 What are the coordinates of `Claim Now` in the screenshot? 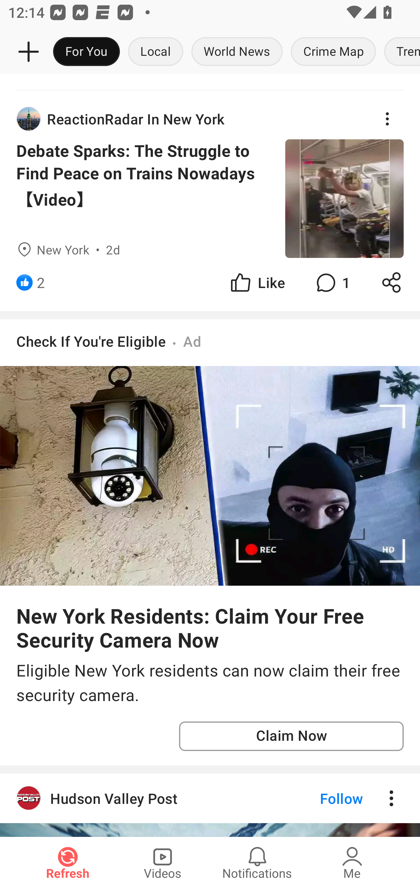 It's located at (291, 736).